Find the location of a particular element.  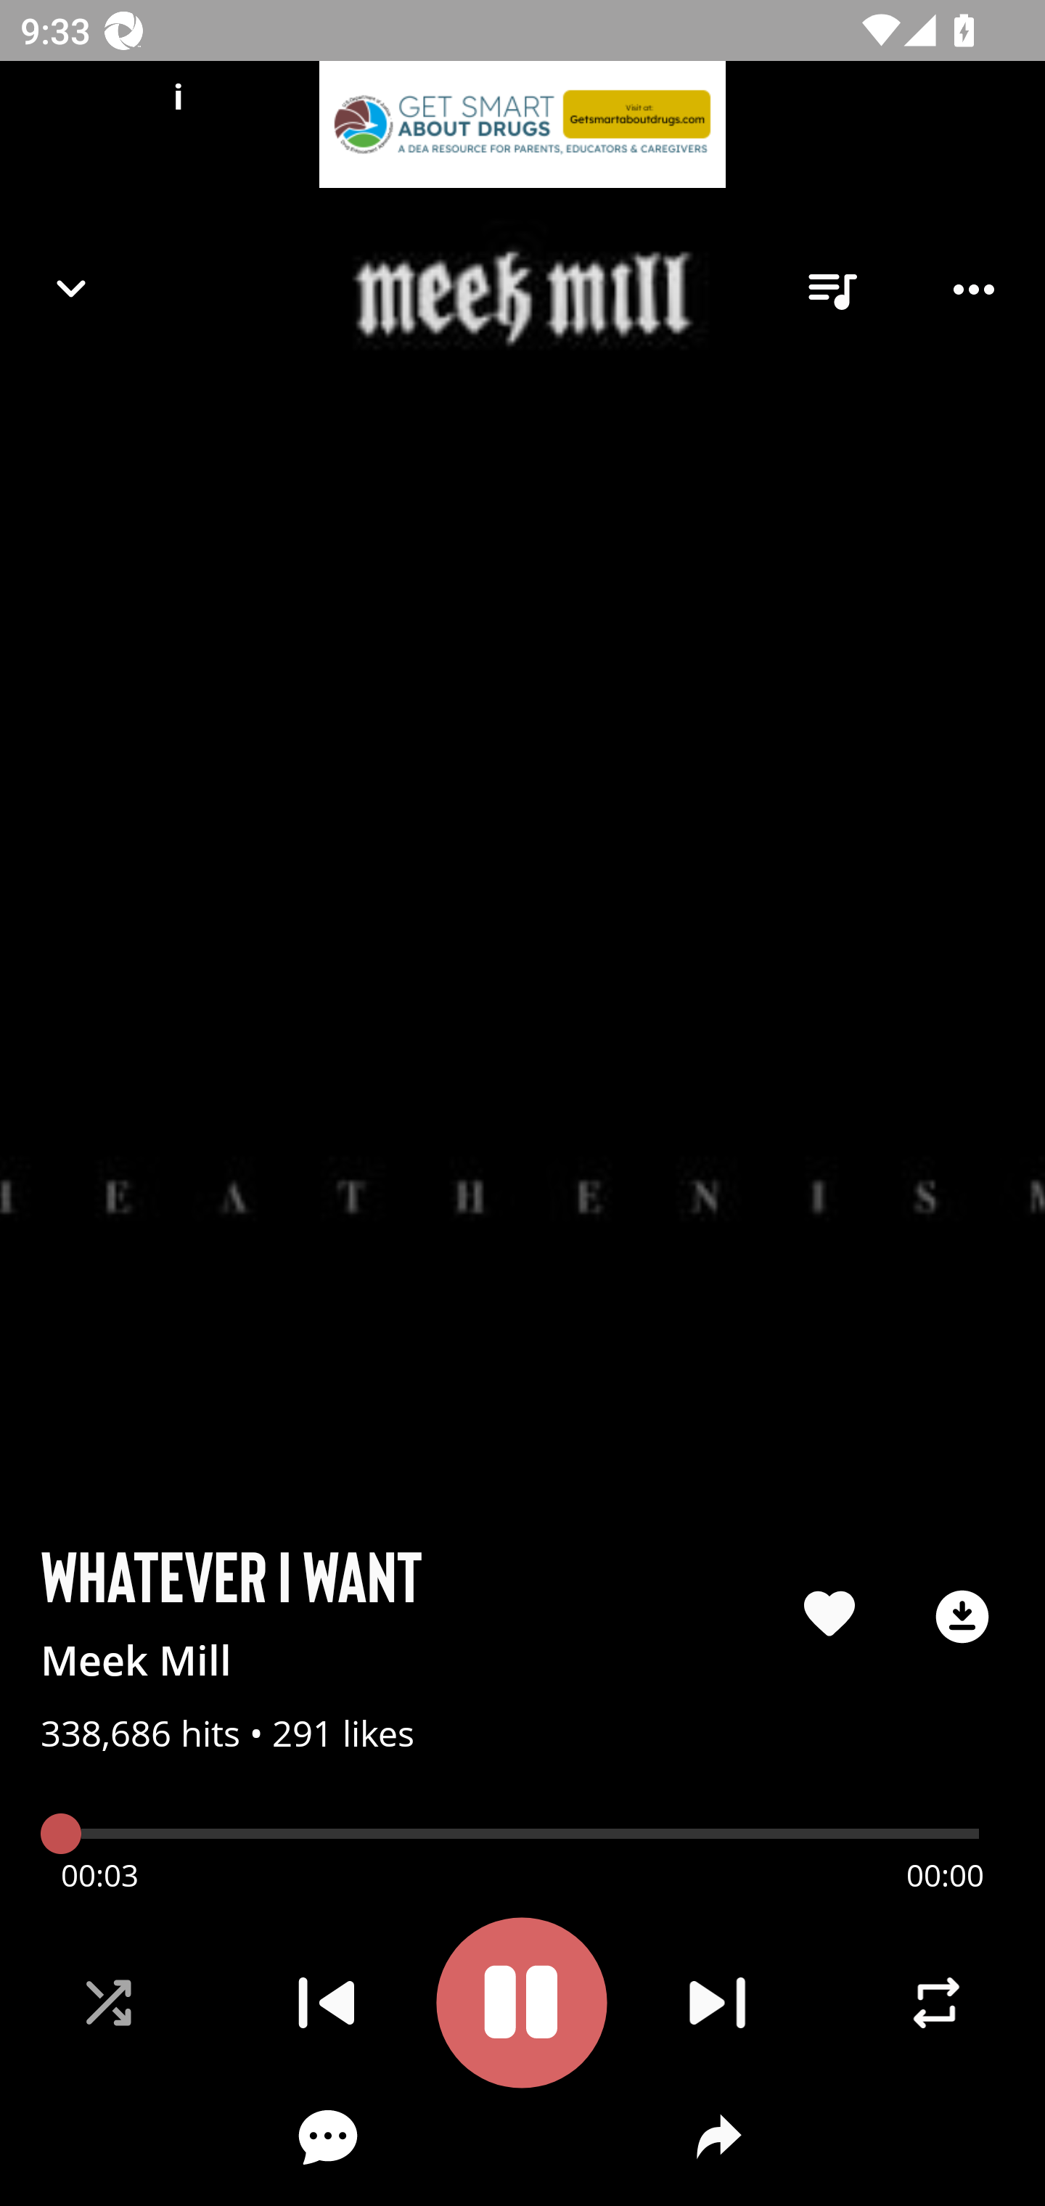

Navigate up is located at coordinates (71, 289).